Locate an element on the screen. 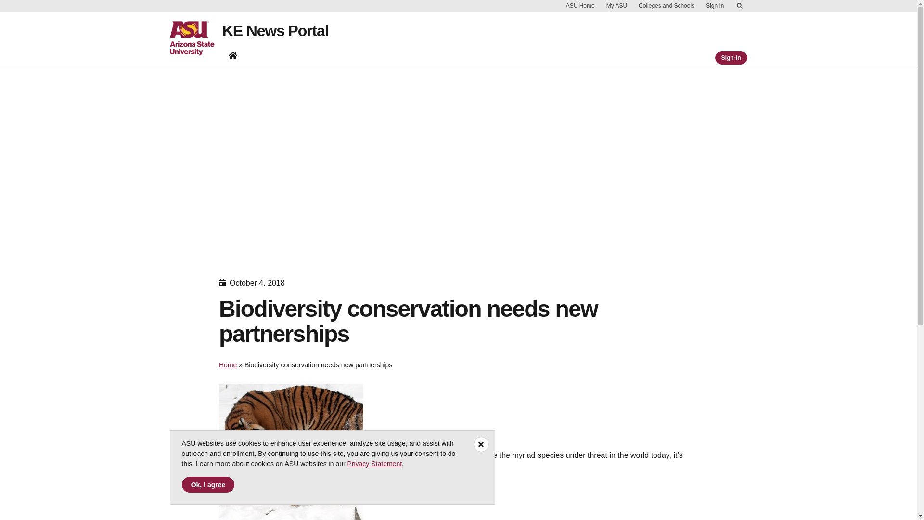 This screenshot has width=924, height=520. Home is located at coordinates (228, 364).